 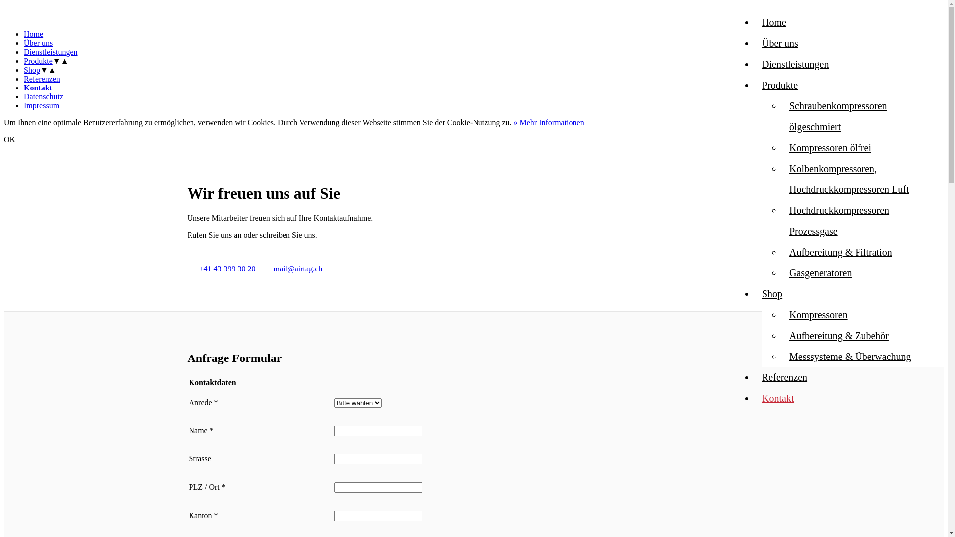 What do you see at coordinates (38, 88) in the screenshot?
I see `Kontakt` at bounding box center [38, 88].